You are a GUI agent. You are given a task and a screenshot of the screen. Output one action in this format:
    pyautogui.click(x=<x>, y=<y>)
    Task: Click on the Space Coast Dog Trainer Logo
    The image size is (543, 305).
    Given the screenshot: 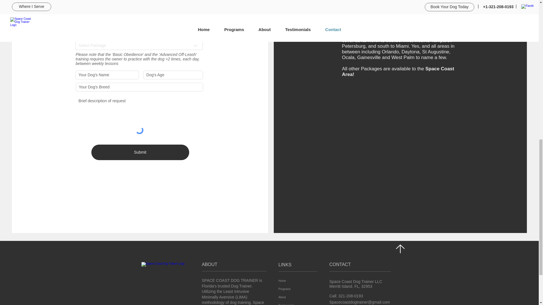 What is the action you would take?
    pyautogui.click(x=163, y=282)
    